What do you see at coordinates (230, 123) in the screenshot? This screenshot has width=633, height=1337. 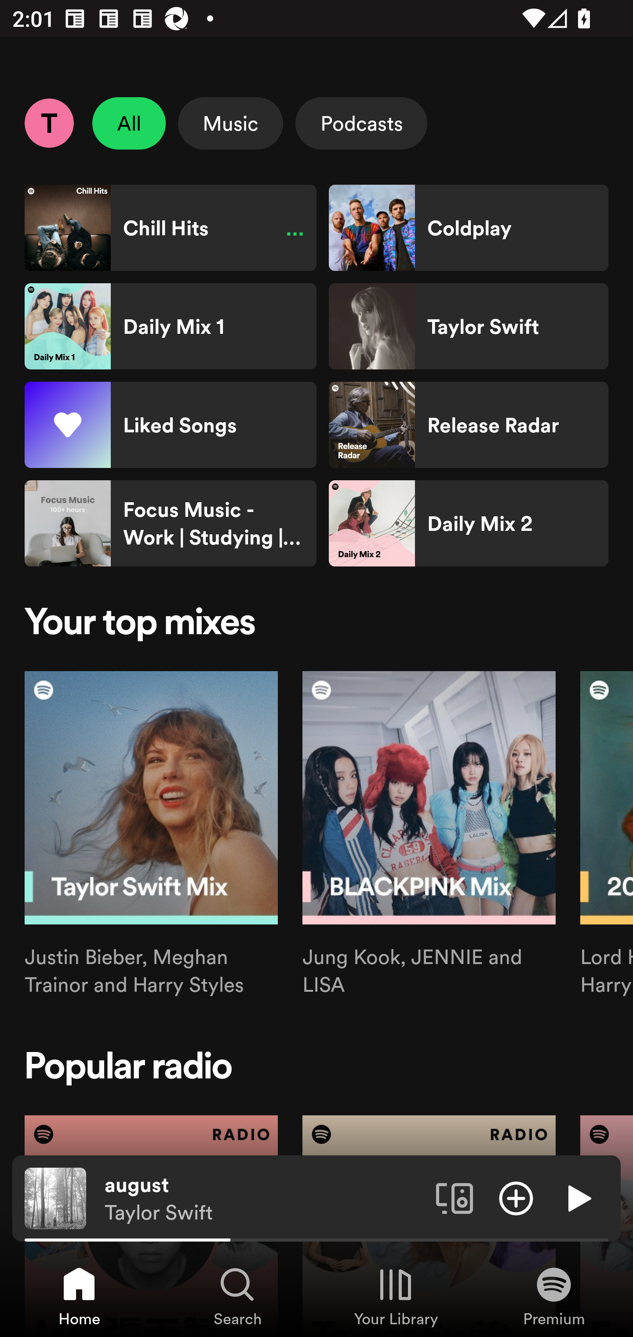 I see `Music Select Music` at bounding box center [230, 123].